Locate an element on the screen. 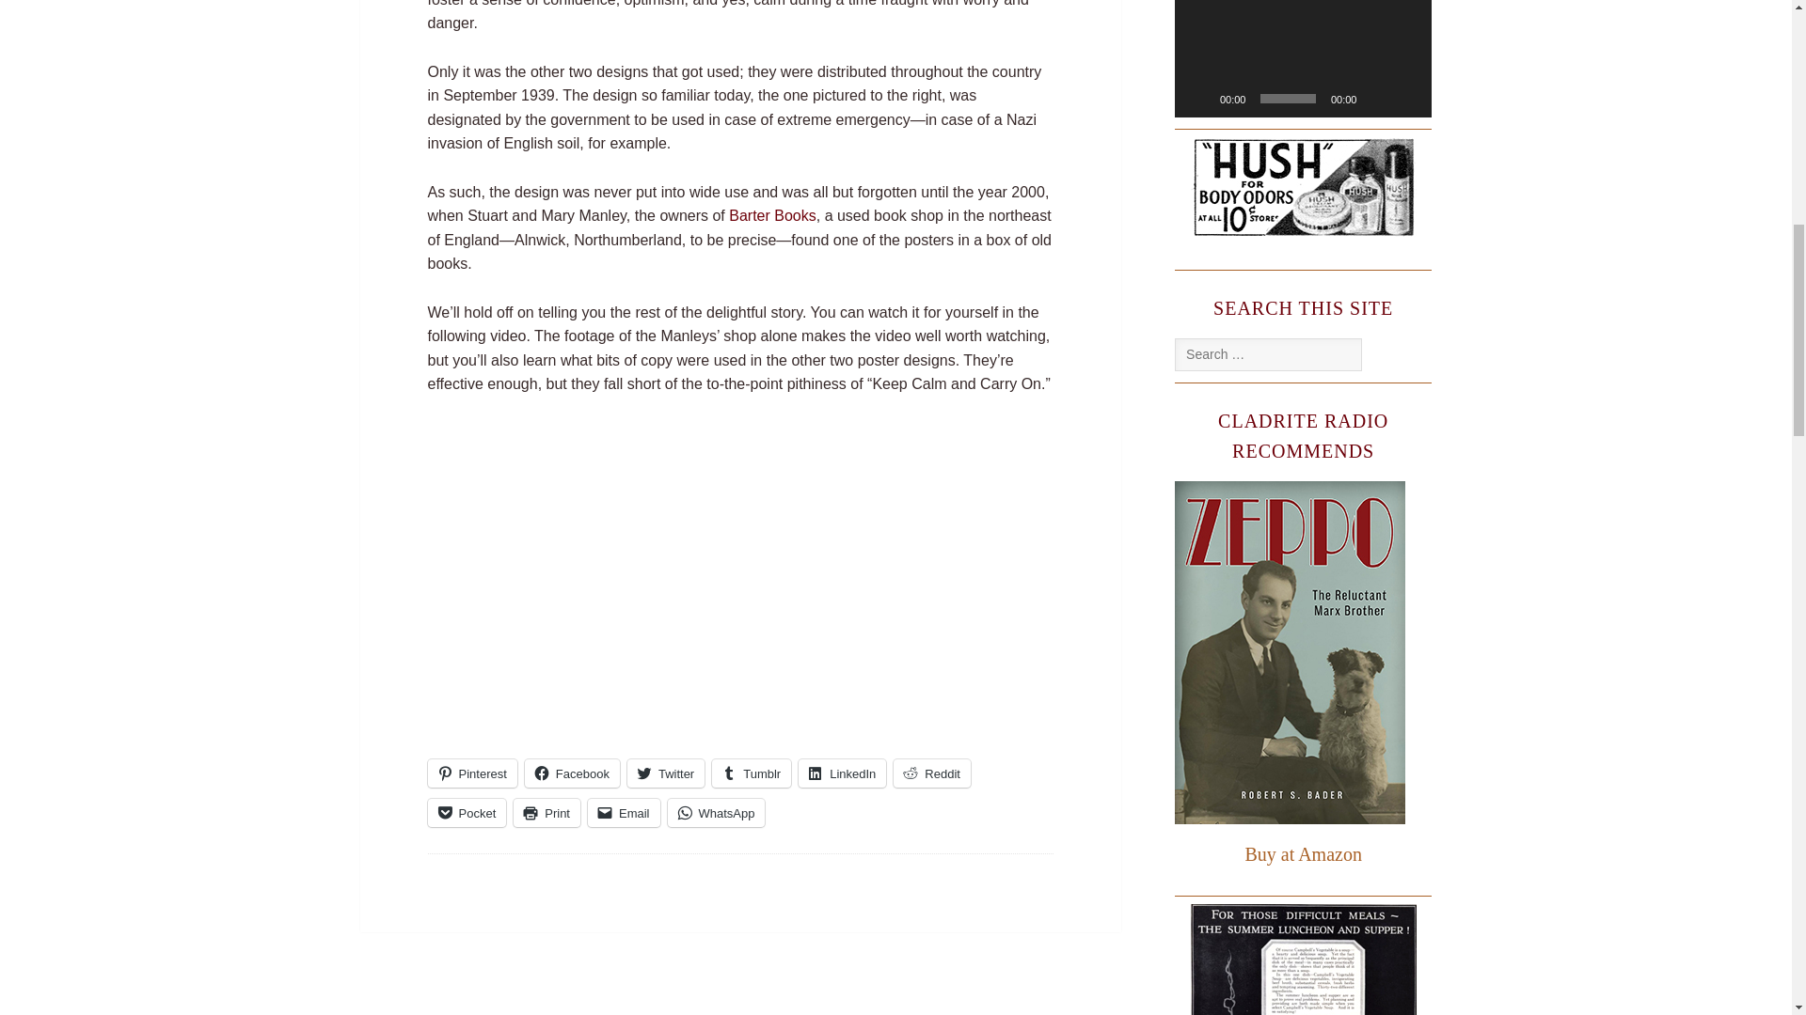  Click to share on Pocket is located at coordinates (466, 812).